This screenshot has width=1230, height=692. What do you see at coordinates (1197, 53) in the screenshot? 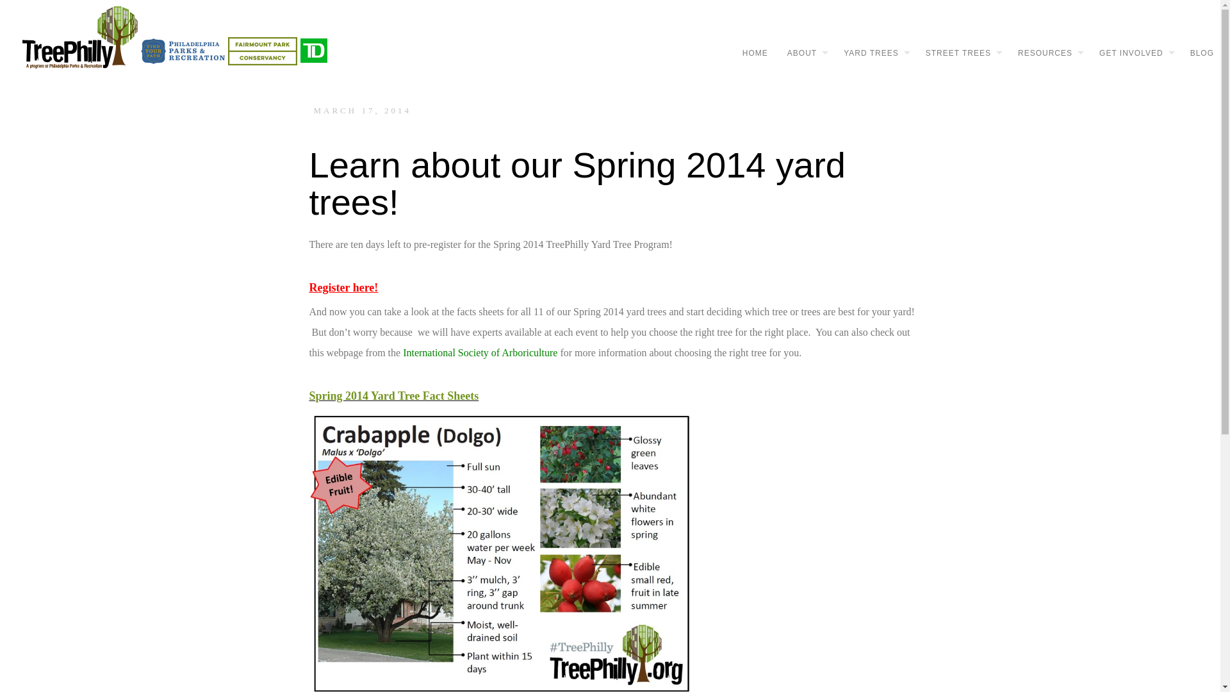
I see `BLOG` at bounding box center [1197, 53].